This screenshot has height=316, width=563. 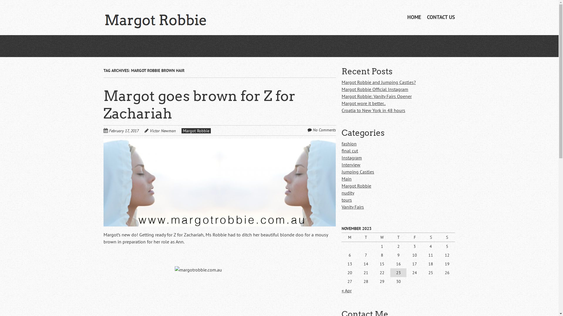 What do you see at coordinates (357, 186) in the screenshot?
I see `Margot Robbie` at bounding box center [357, 186].